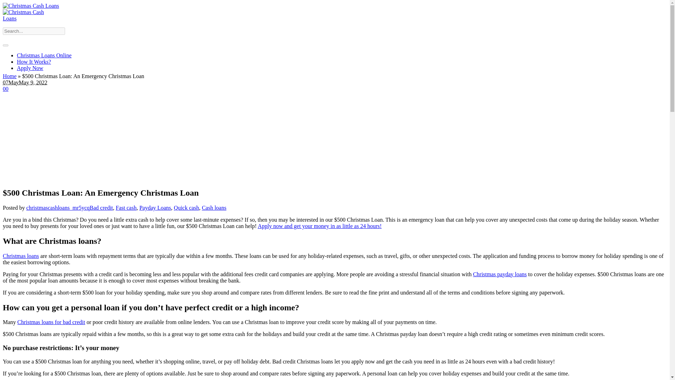 Image resolution: width=675 pixels, height=380 pixels. I want to click on Quick cash, so click(186, 208).